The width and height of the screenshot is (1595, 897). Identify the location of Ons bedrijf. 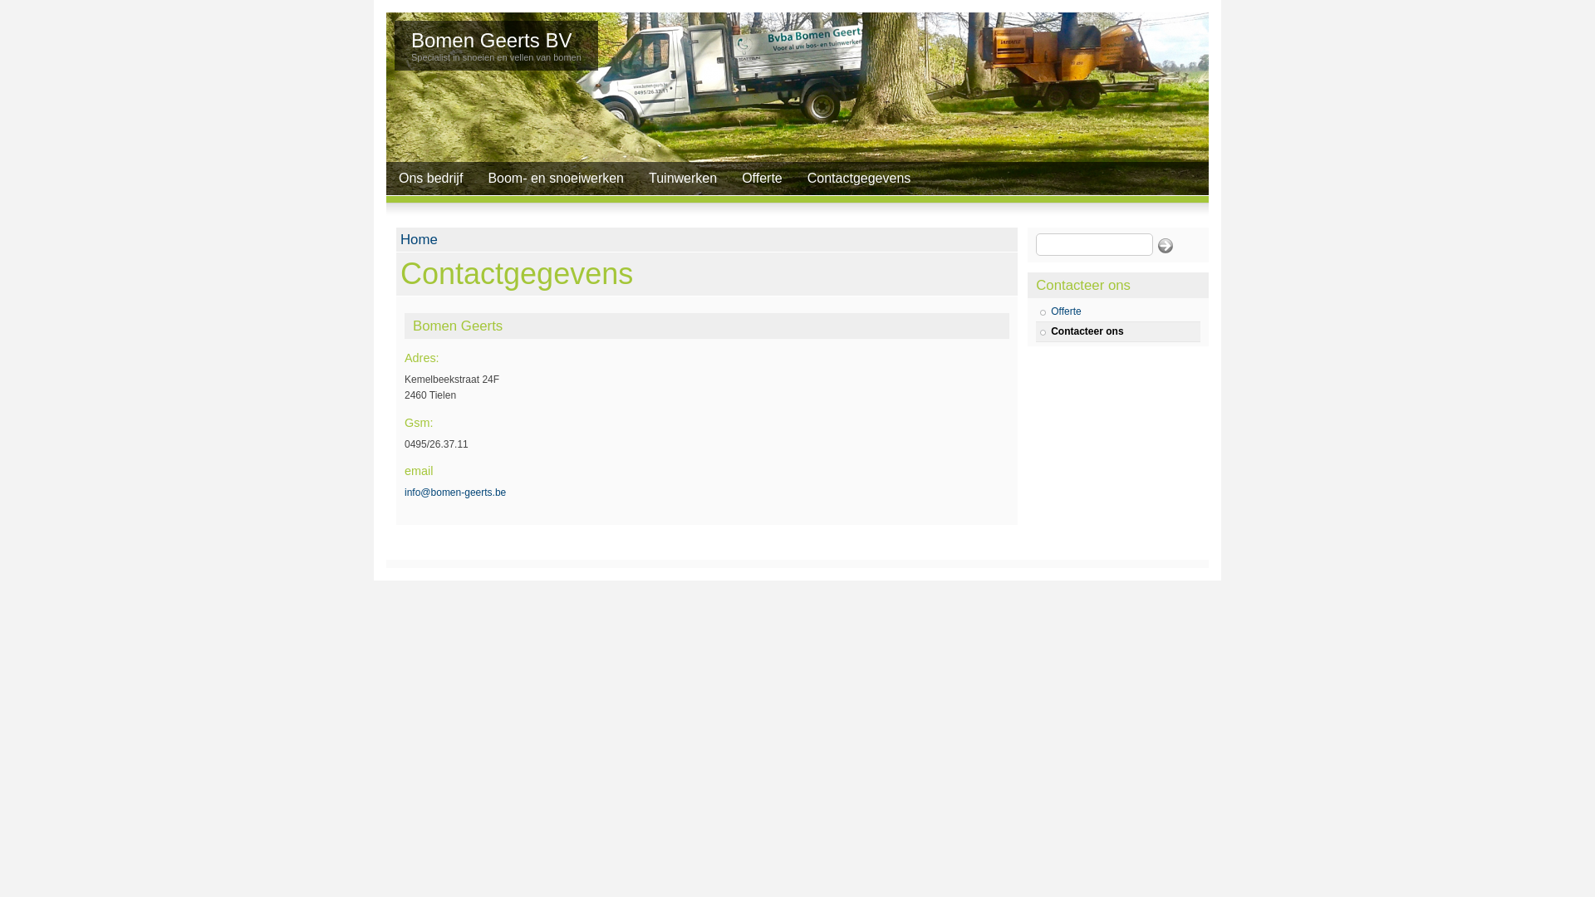
(430, 178).